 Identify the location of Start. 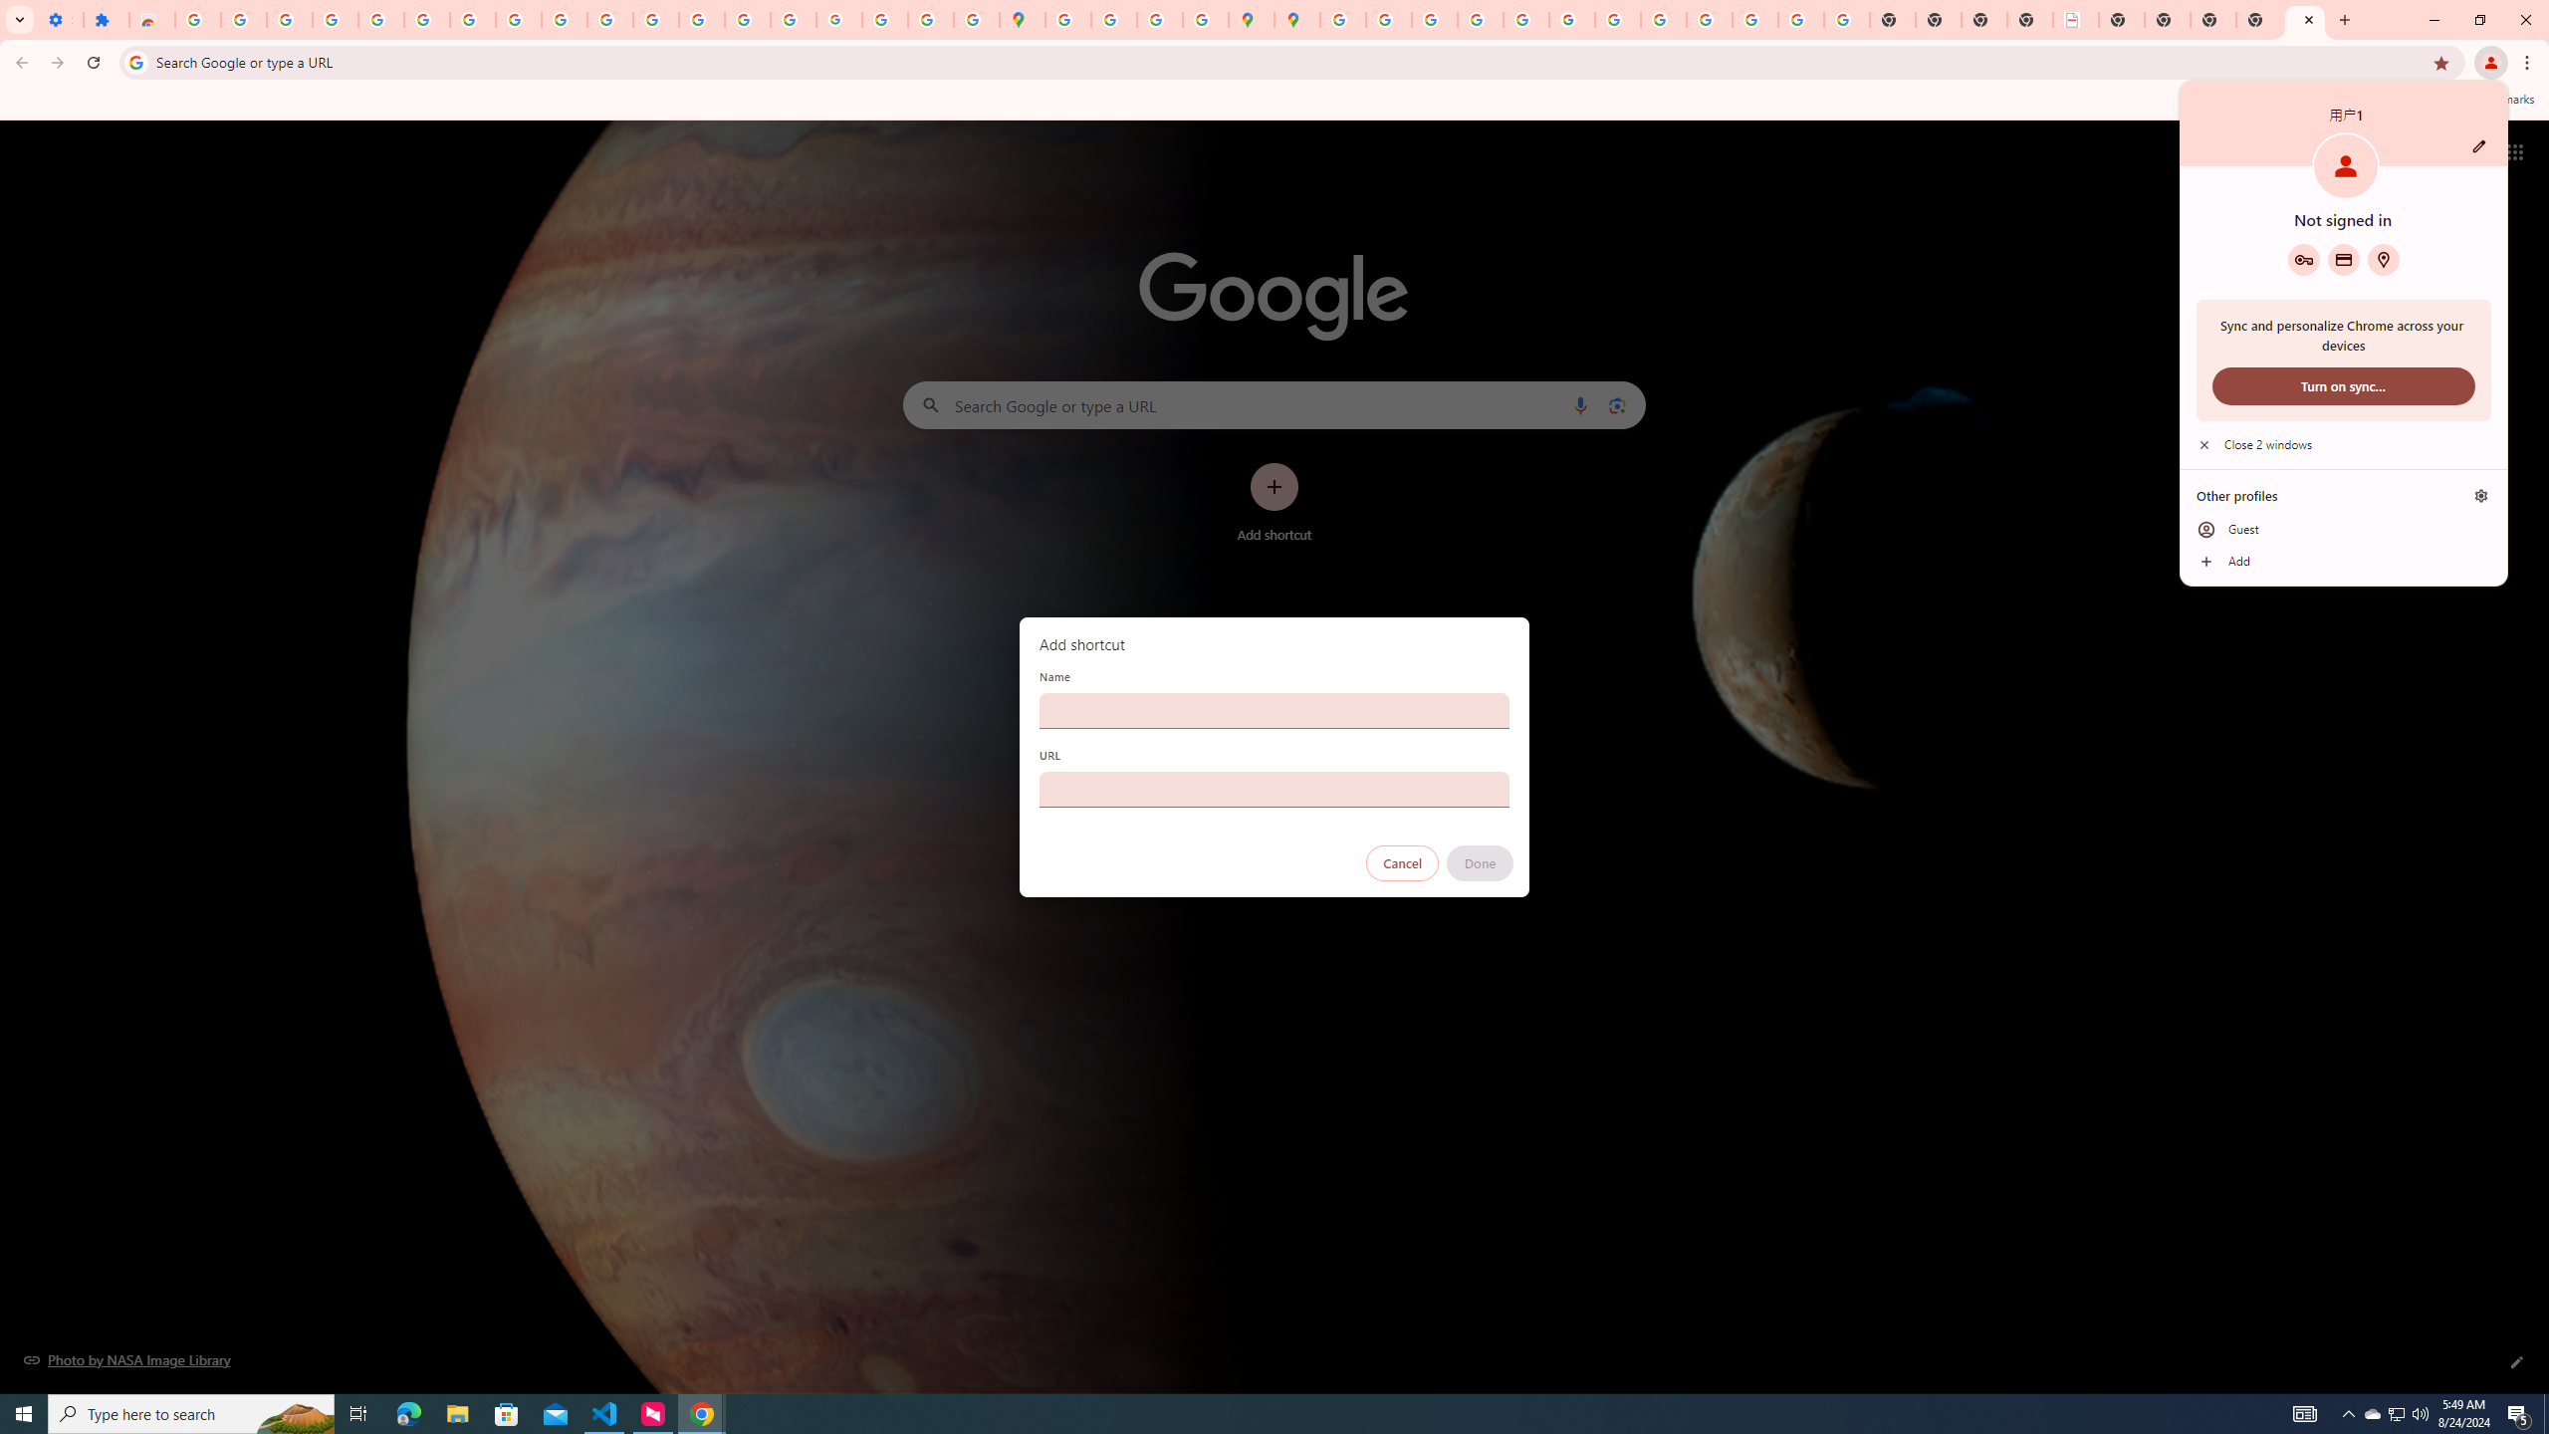
(24, 1414).